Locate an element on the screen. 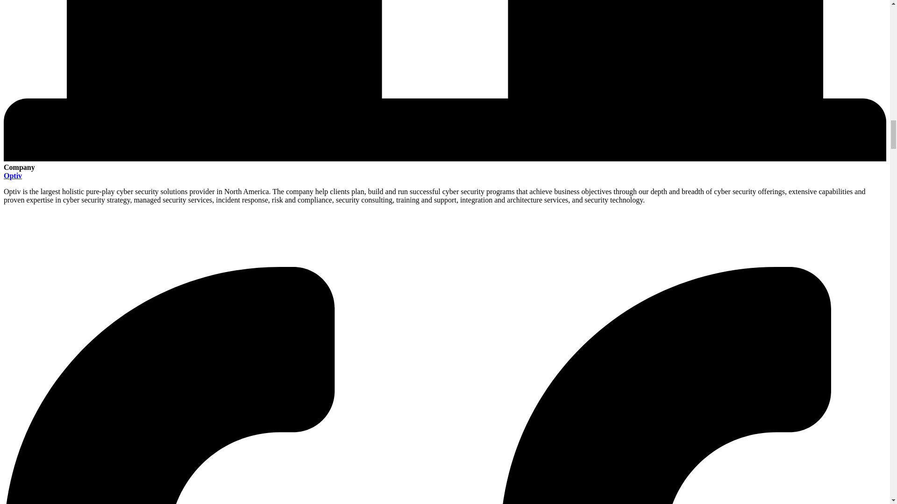 This screenshot has height=504, width=897. Optiv is located at coordinates (12, 175).